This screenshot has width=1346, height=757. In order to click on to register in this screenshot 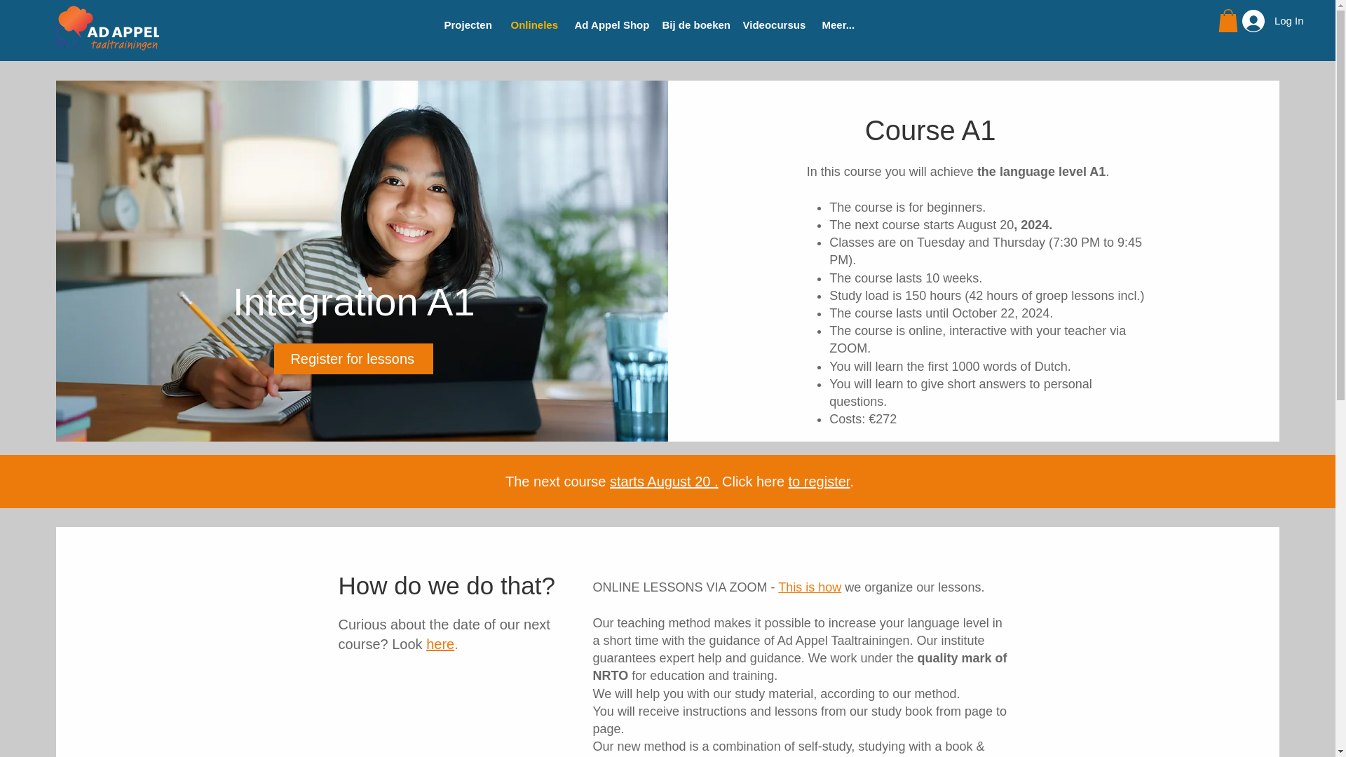, I will do `click(820, 481)`.